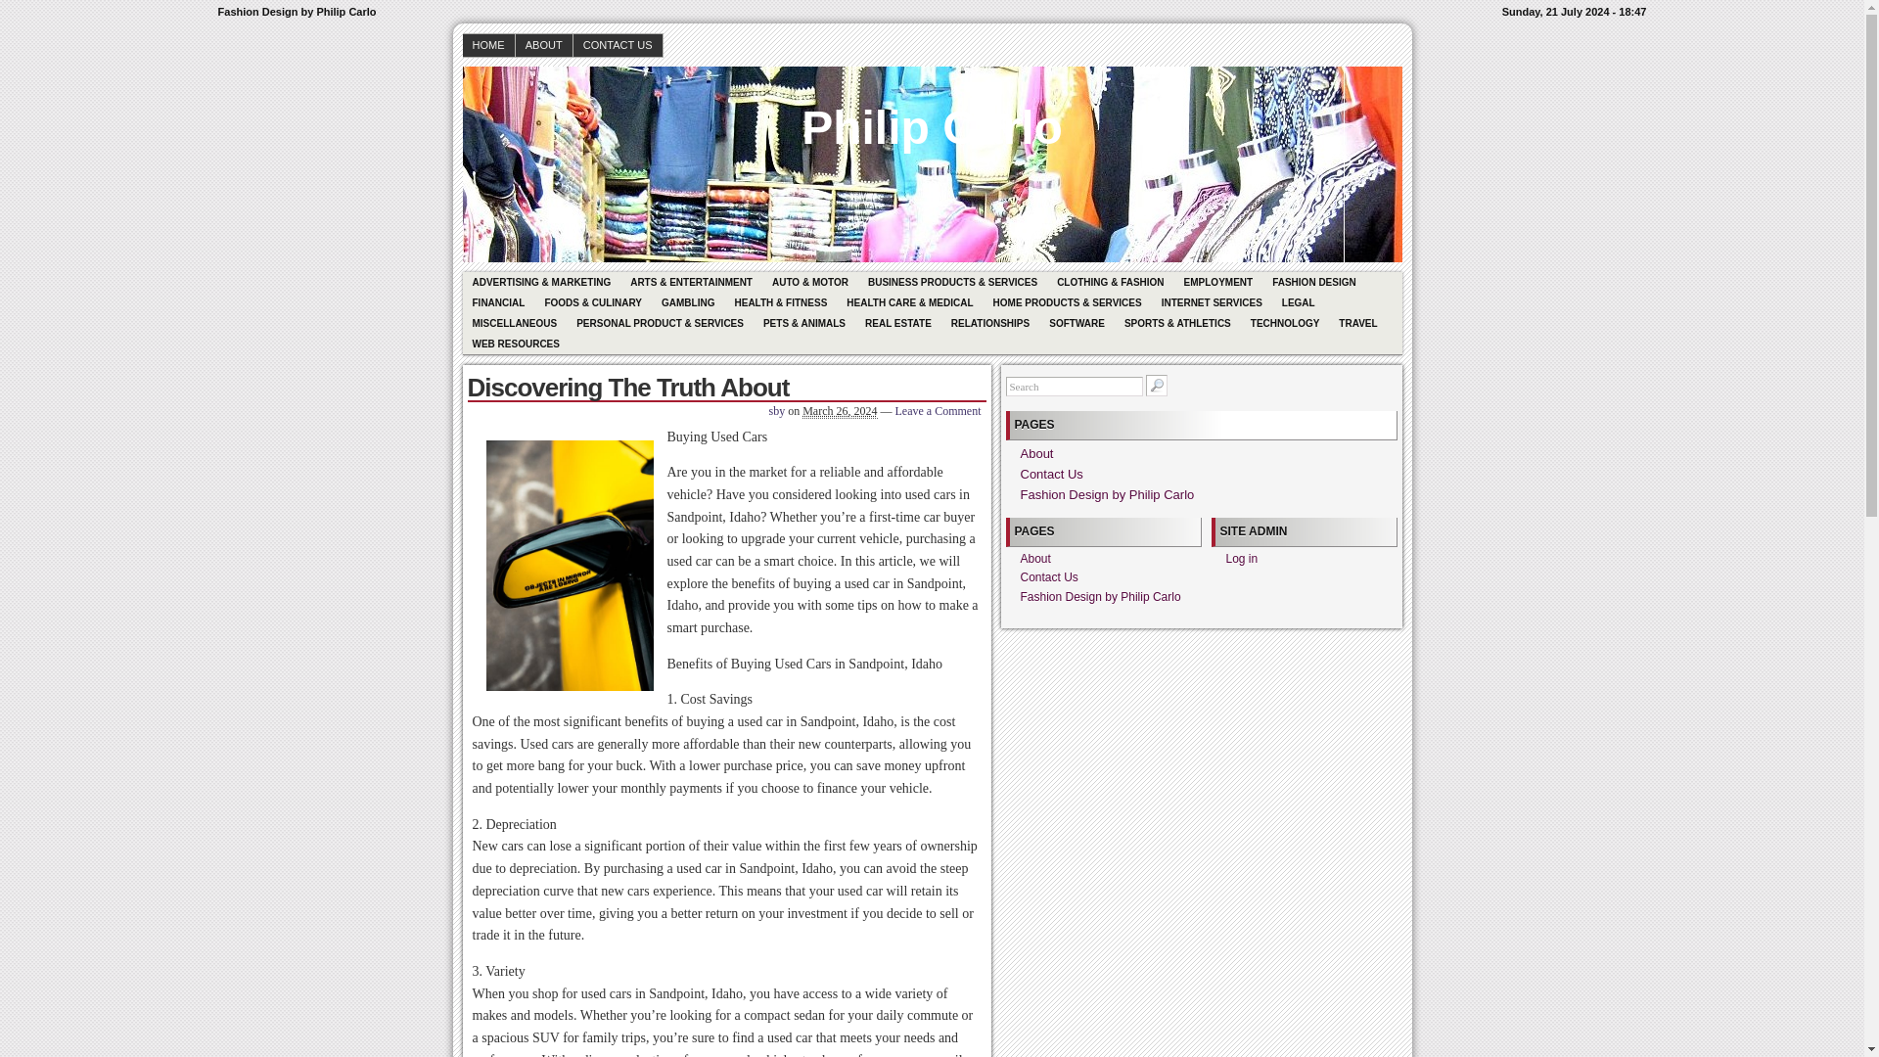 This screenshot has width=1879, height=1057. I want to click on March 26, 2024 - 1:18 am, so click(840, 411).